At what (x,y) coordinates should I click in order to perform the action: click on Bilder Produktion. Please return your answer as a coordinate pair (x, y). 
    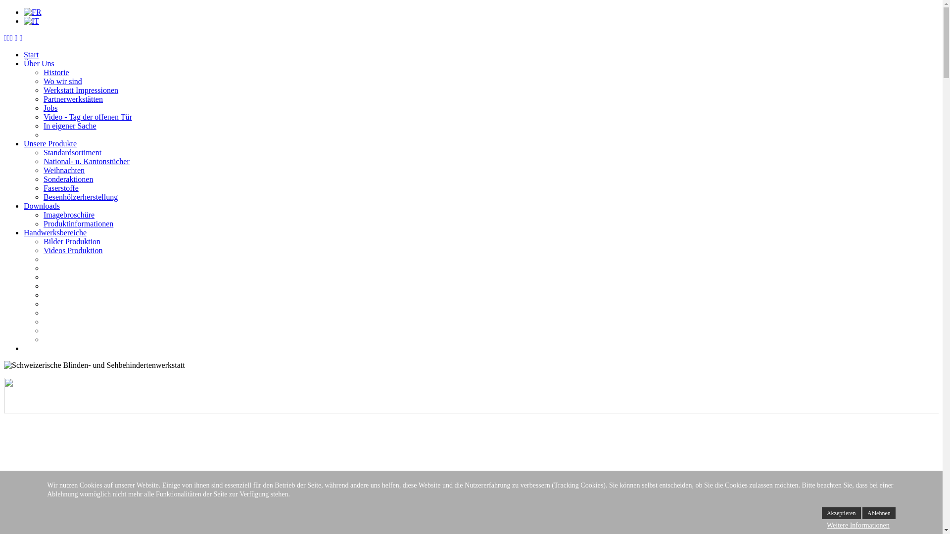
    Looking at the image, I should click on (72, 241).